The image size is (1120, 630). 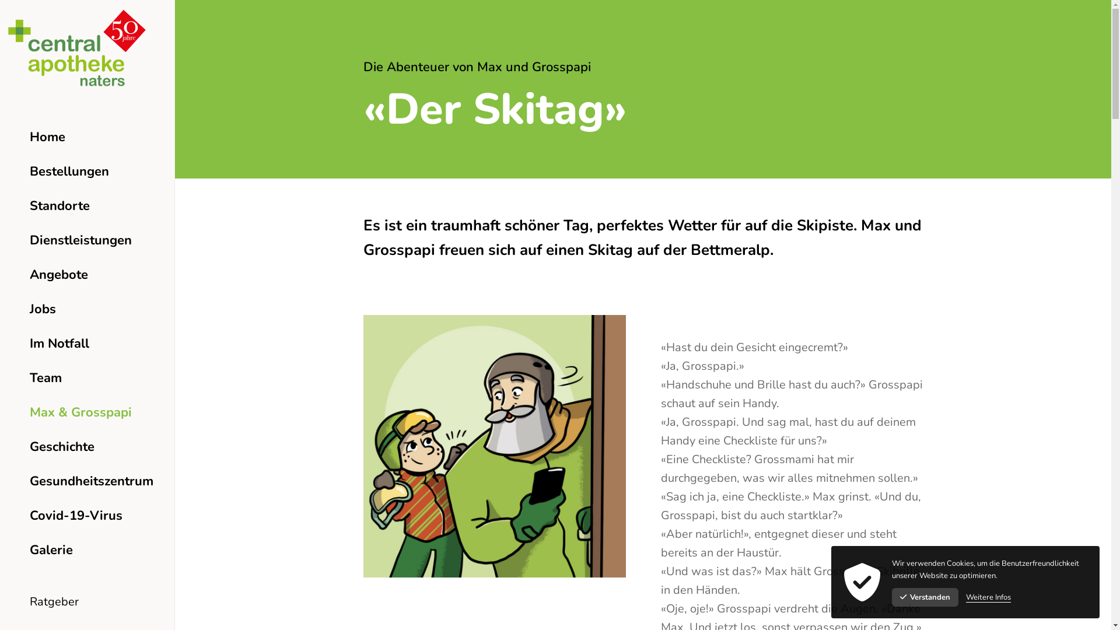 I want to click on Max & Grosspapi, so click(x=87, y=412).